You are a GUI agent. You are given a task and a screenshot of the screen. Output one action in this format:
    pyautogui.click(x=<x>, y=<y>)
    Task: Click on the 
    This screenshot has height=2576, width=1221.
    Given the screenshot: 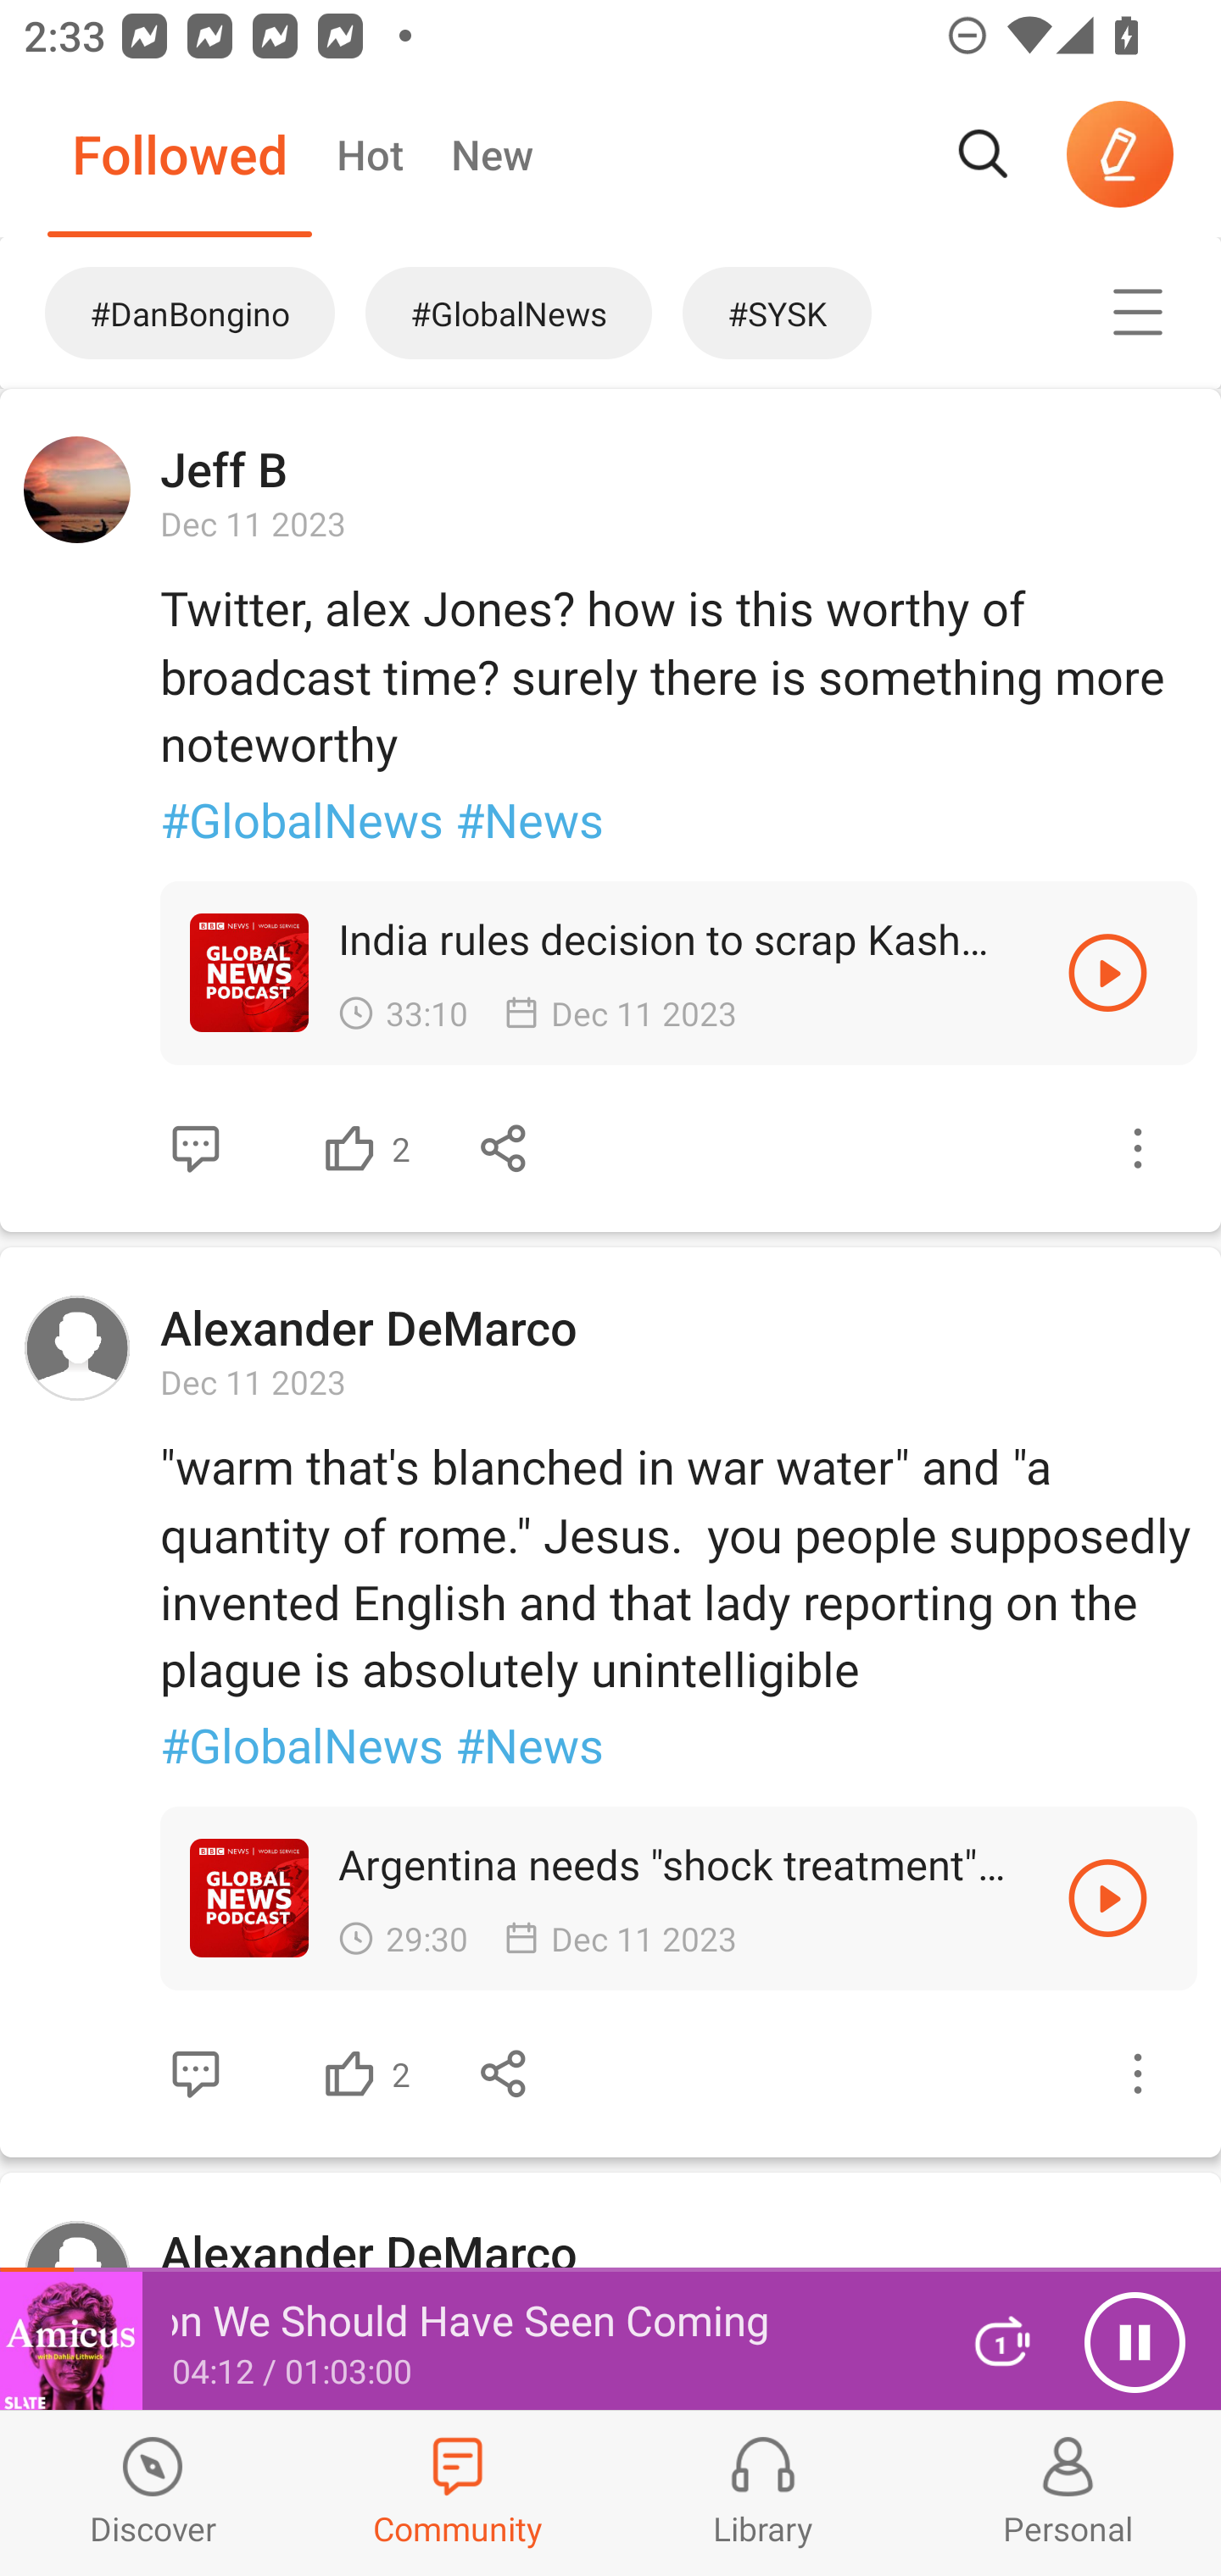 What is the action you would take?
    pyautogui.click(x=505, y=1148)
    